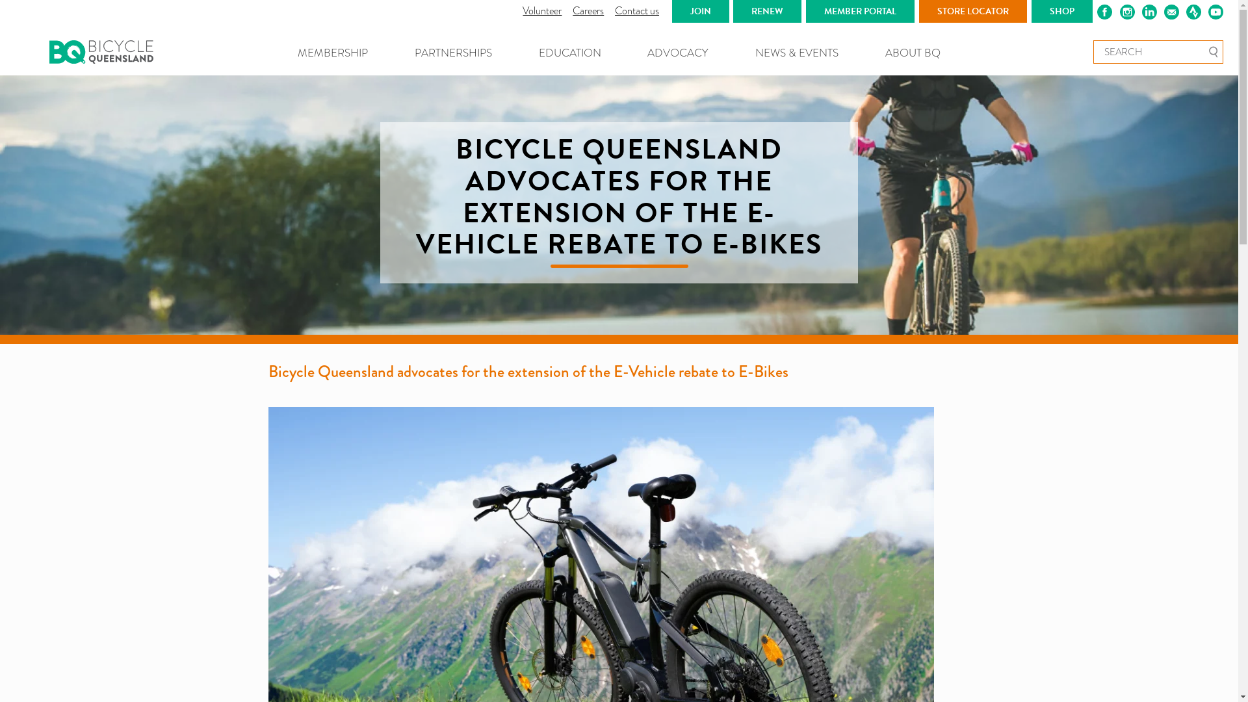 The width and height of the screenshot is (1248, 702). What do you see at coordinates (797, 53) in the screenshot?
I see `NEWS & EVENTS` at bounding box center [797, 53].